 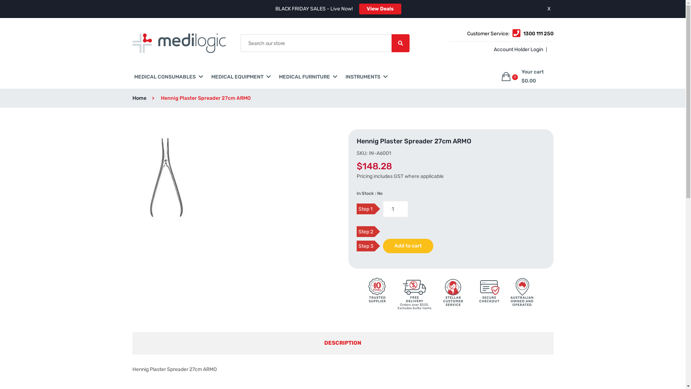 What do you see at coordinates (518, 50) in the screenshot?
I see `Account Holder Login` at bounding box center [518, 50].